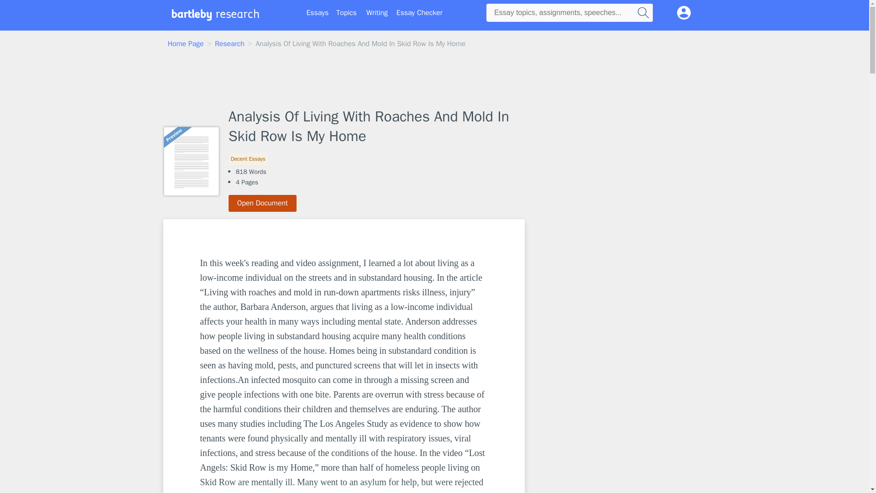 The width and height of the screenshot is (876, 493). What do you see at coordinates (186, 44) in the screenshot?
I see `Home Page` at bounding box center [186, 44].